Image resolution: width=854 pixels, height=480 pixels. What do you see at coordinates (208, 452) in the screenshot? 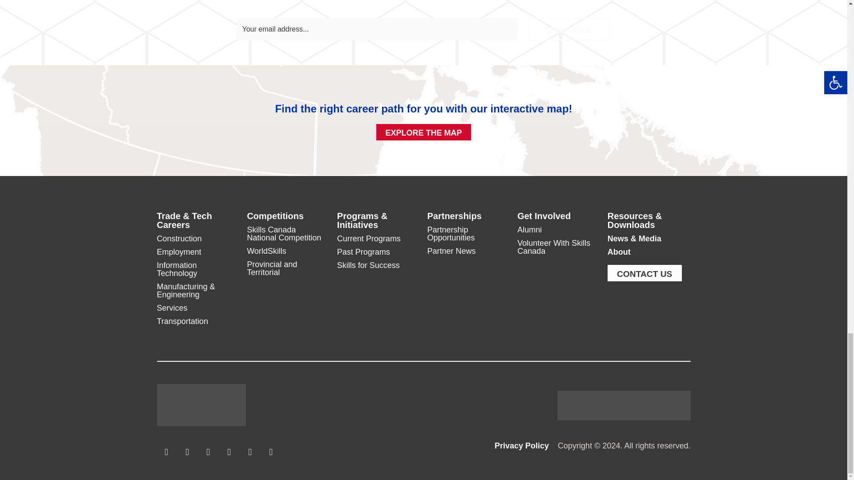
I see `Skills Competences Canada on Linkedin` at bounding box center [208, 452].